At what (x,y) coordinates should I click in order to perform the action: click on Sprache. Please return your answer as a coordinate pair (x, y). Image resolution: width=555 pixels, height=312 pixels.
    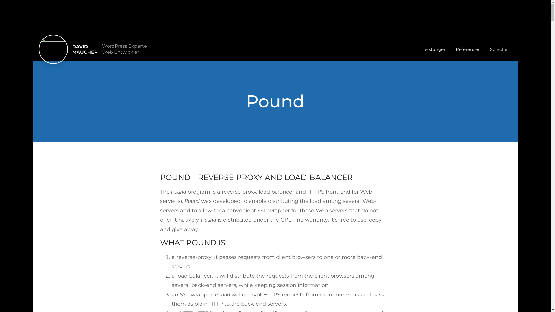
    Looking at the image, I should click on (499, 49).